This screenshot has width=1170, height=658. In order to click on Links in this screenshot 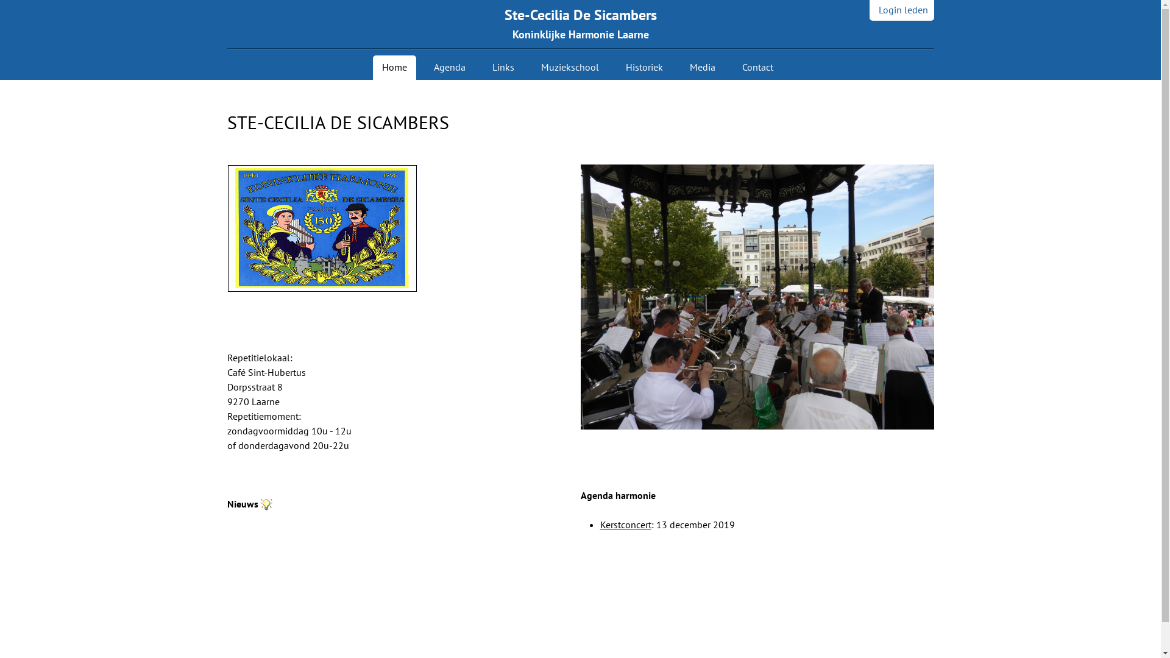, I will do `click(503, 68)`.